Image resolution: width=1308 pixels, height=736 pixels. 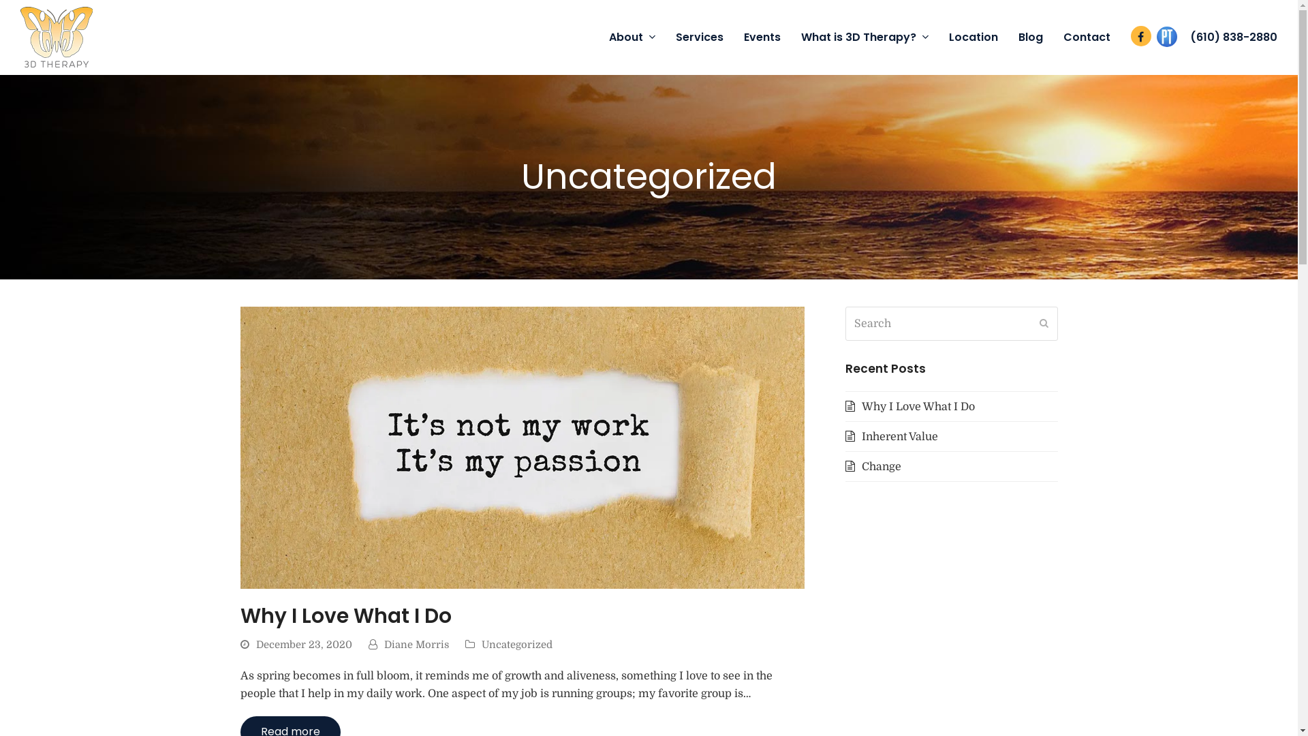 I want to click on Change, so click(x=873, y=467).